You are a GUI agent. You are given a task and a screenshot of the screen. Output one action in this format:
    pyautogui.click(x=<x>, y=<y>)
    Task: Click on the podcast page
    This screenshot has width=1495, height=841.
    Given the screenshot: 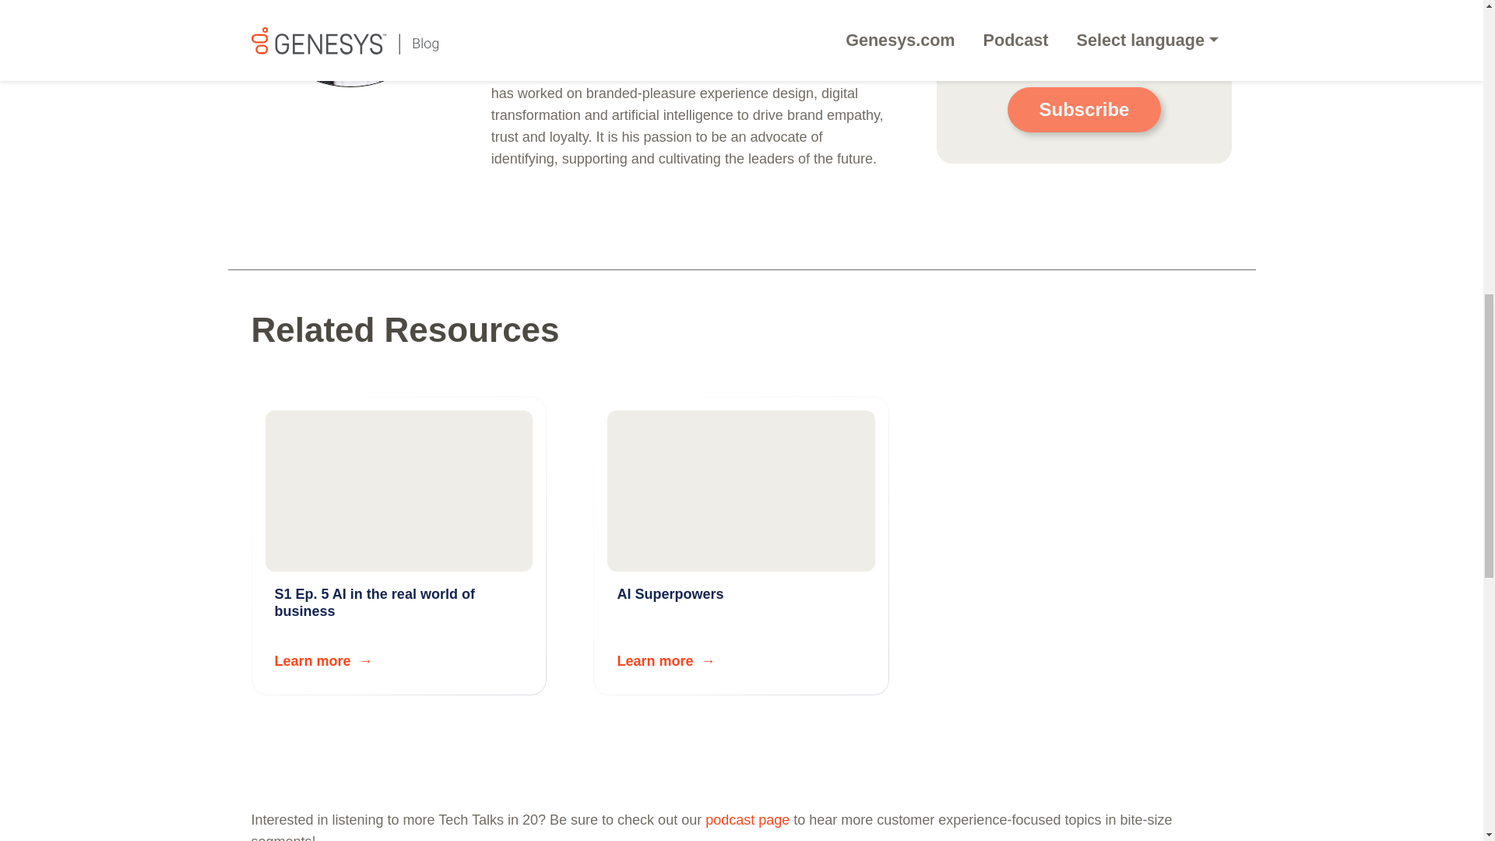 What is the action you would take?
    pyautogui.click(x=747, y=819)
    